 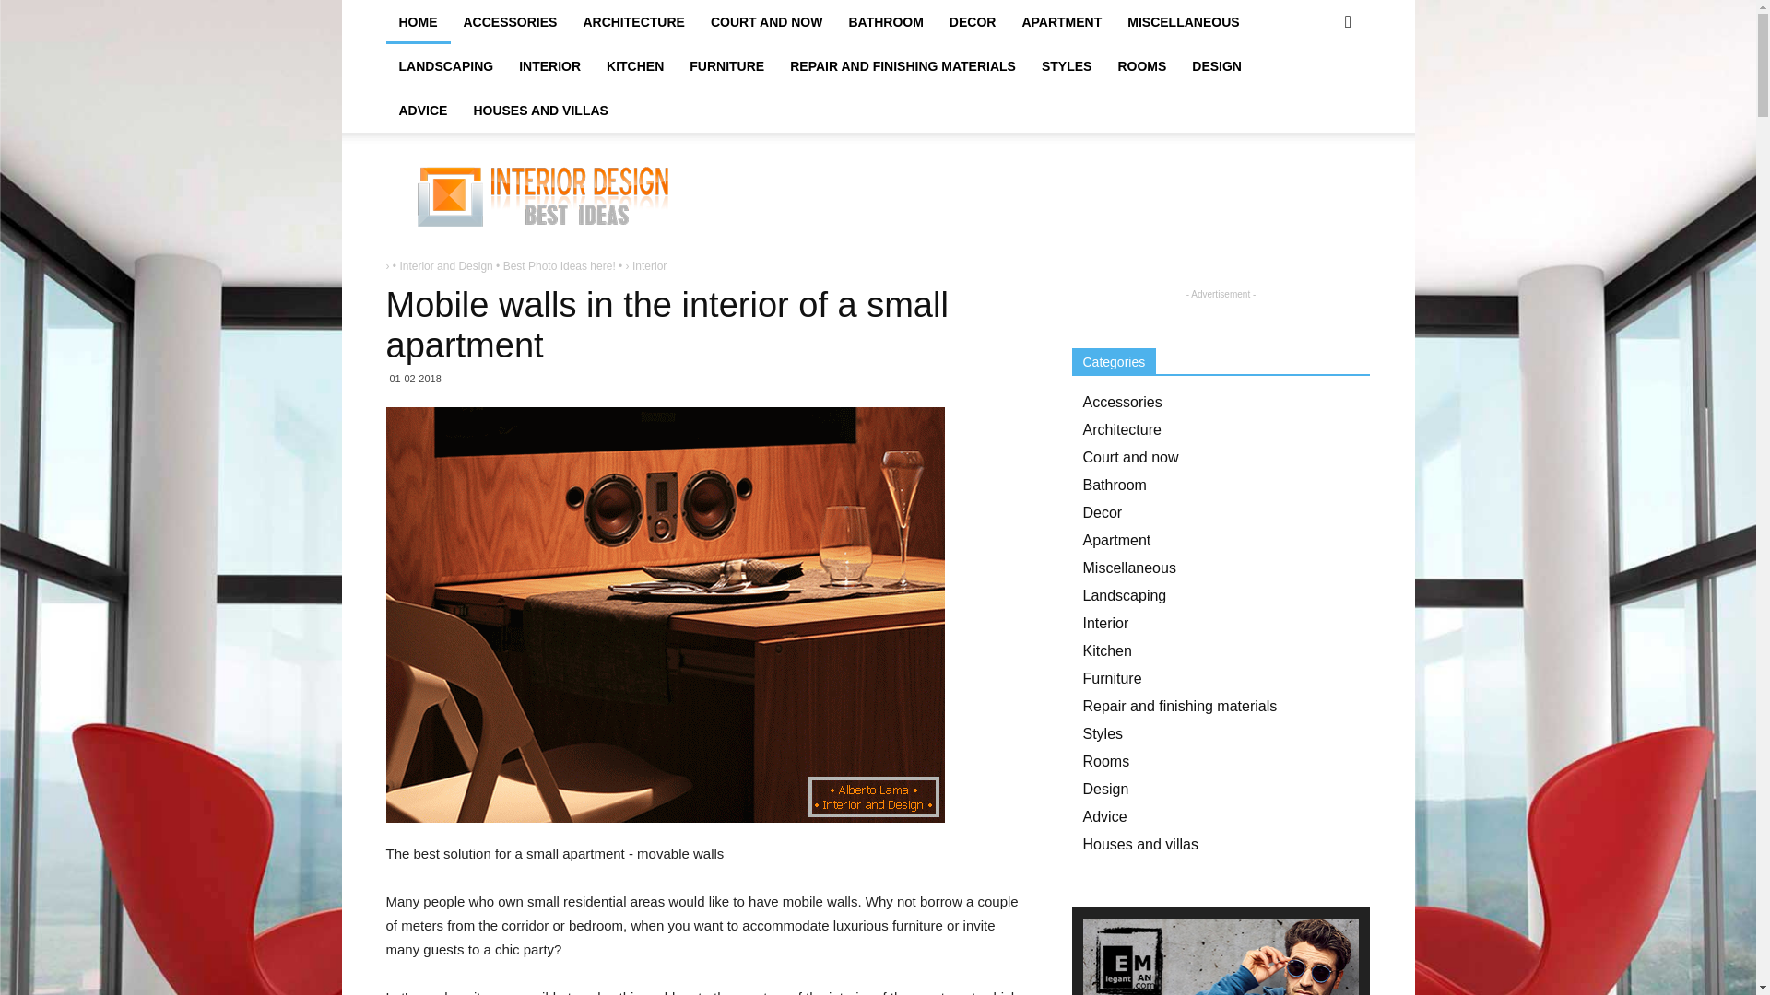 I want to click on APARTMENT, so click(x=1062, y=22).